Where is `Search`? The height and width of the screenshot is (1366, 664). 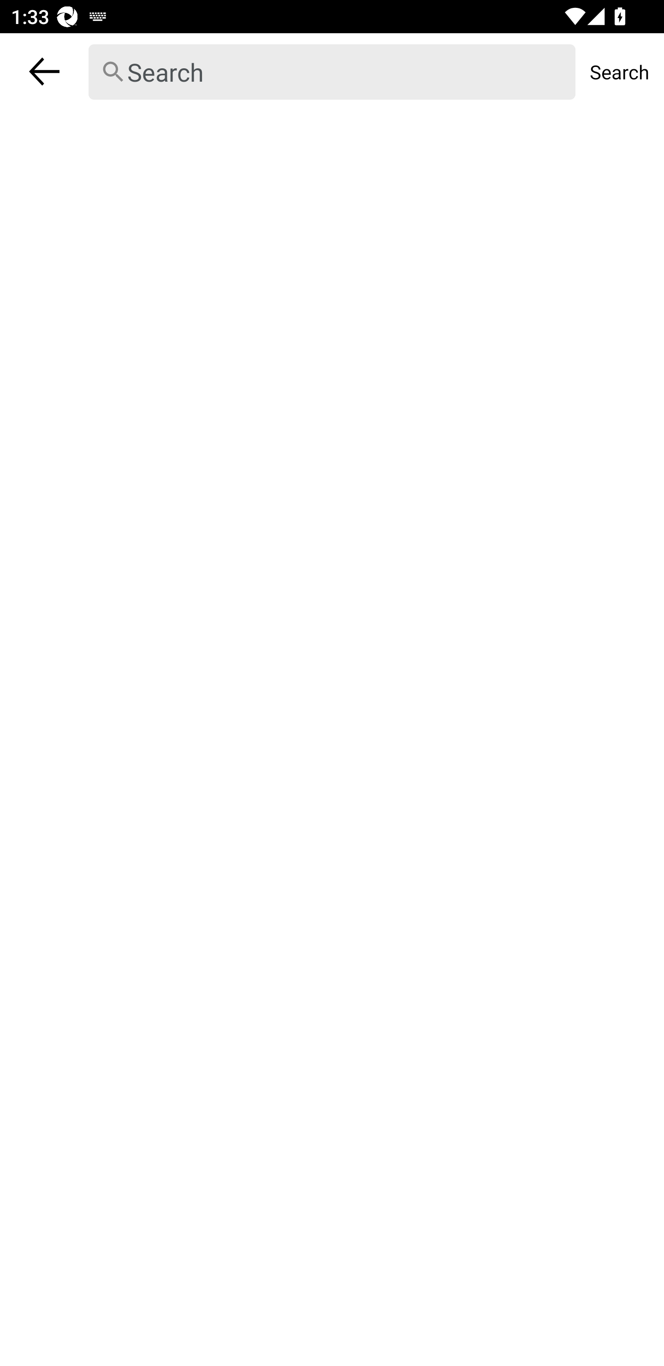 Search is located at coordinates (619, 72).